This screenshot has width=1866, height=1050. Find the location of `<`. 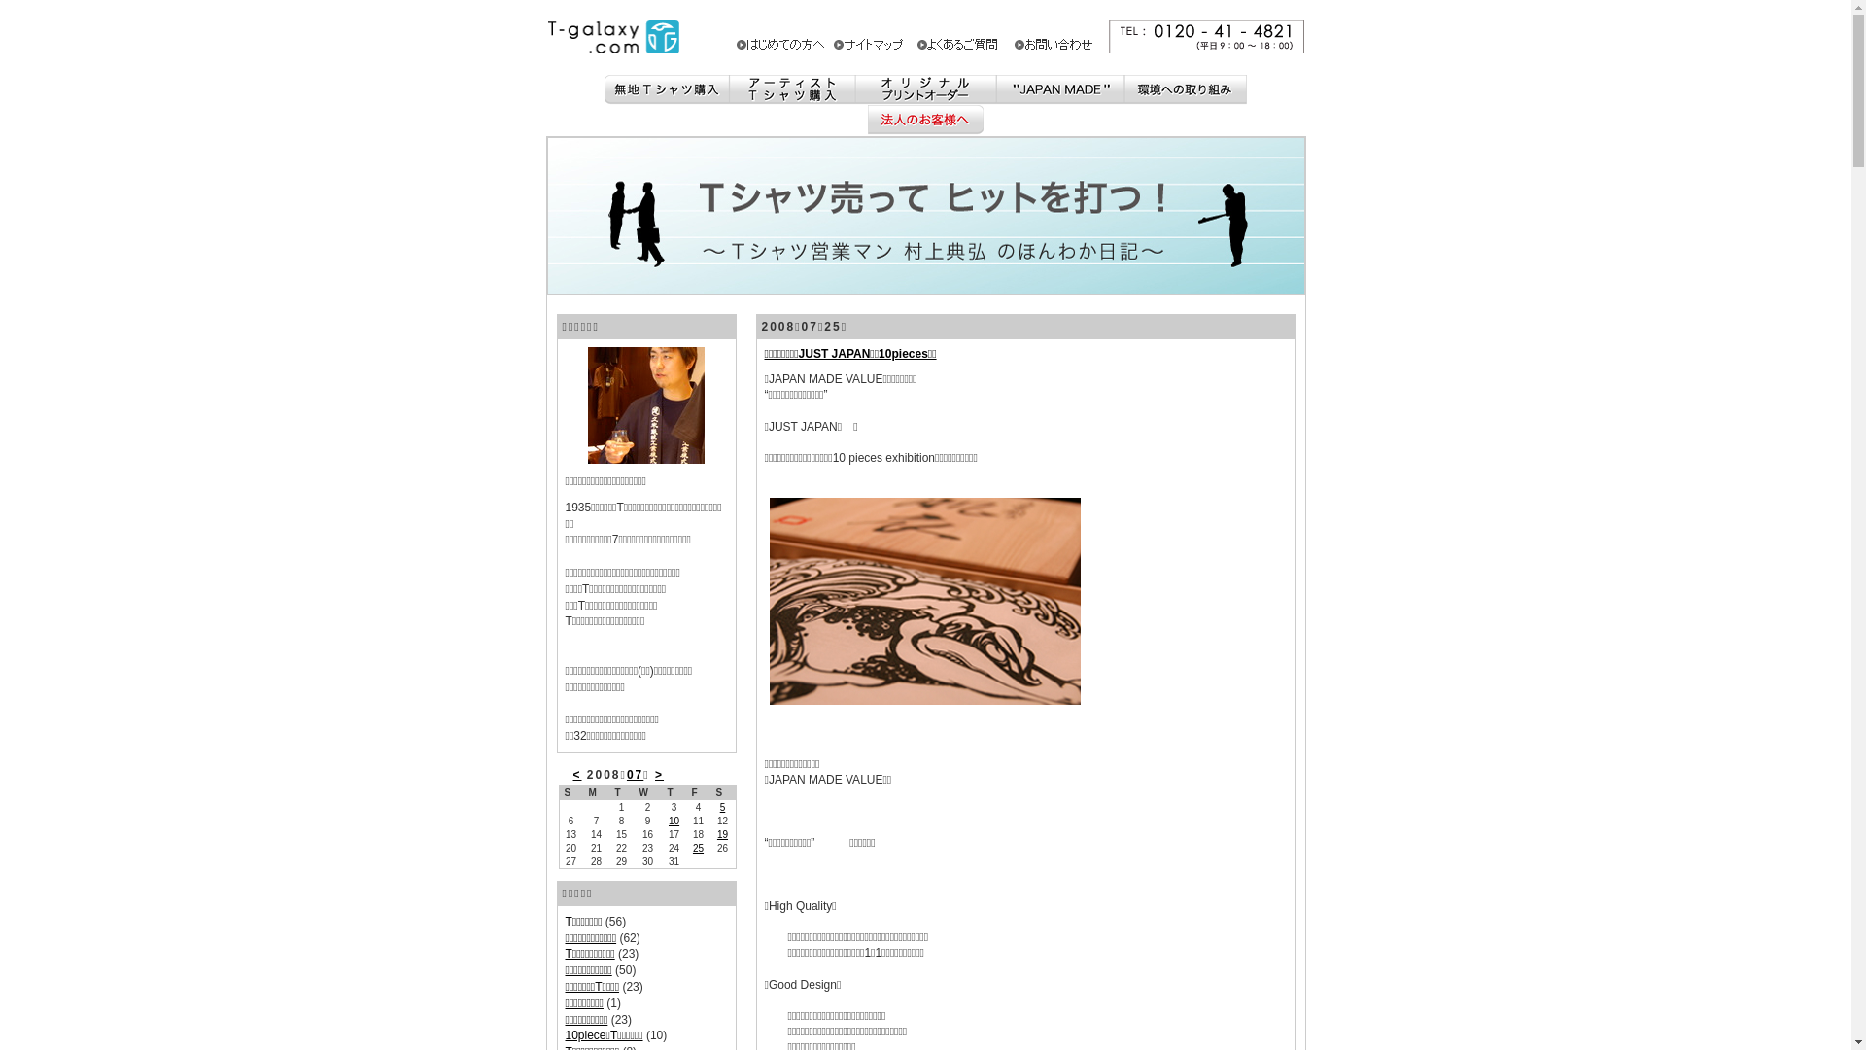

< is located at coordinates (577, 775).